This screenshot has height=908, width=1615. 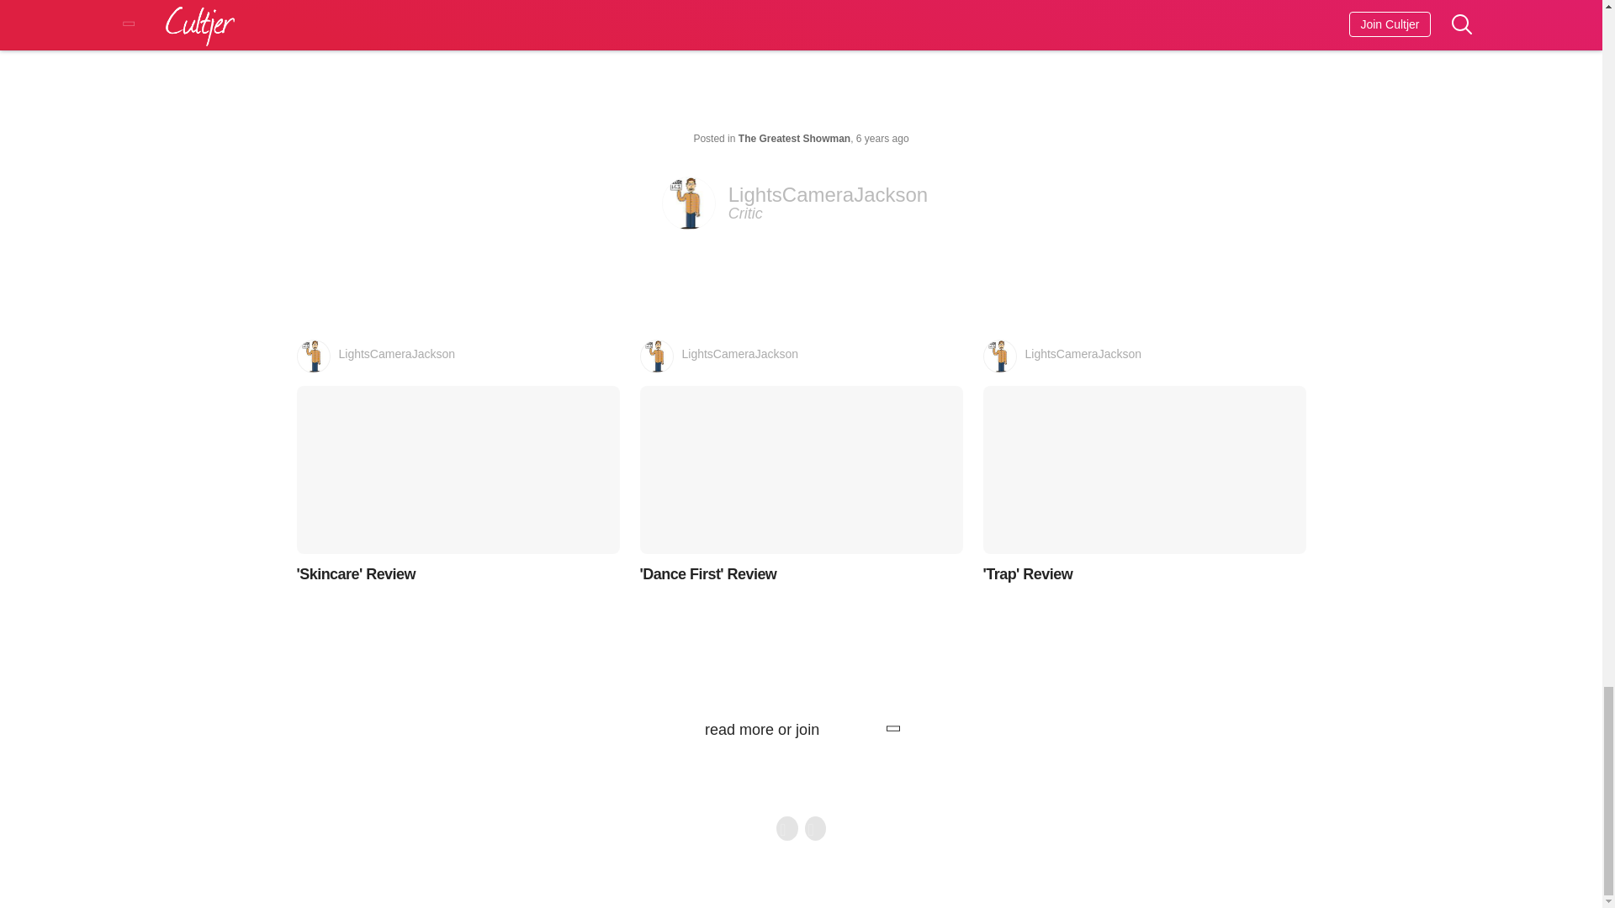 I want to click on 'Dance First' Review, so click(x=801, y=485).